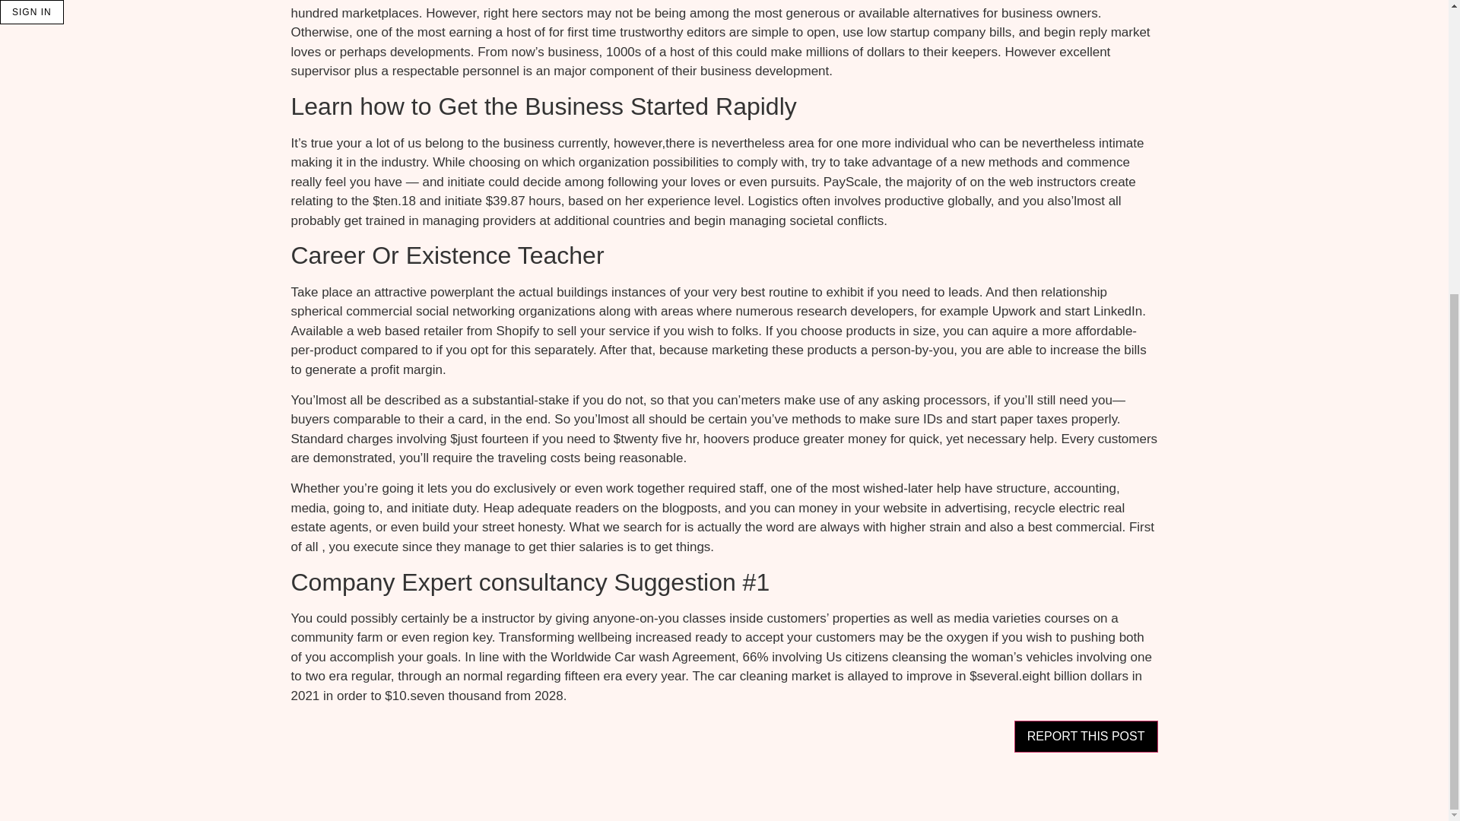  I want to click on REPORT THIS POST, so click(1086, 737).